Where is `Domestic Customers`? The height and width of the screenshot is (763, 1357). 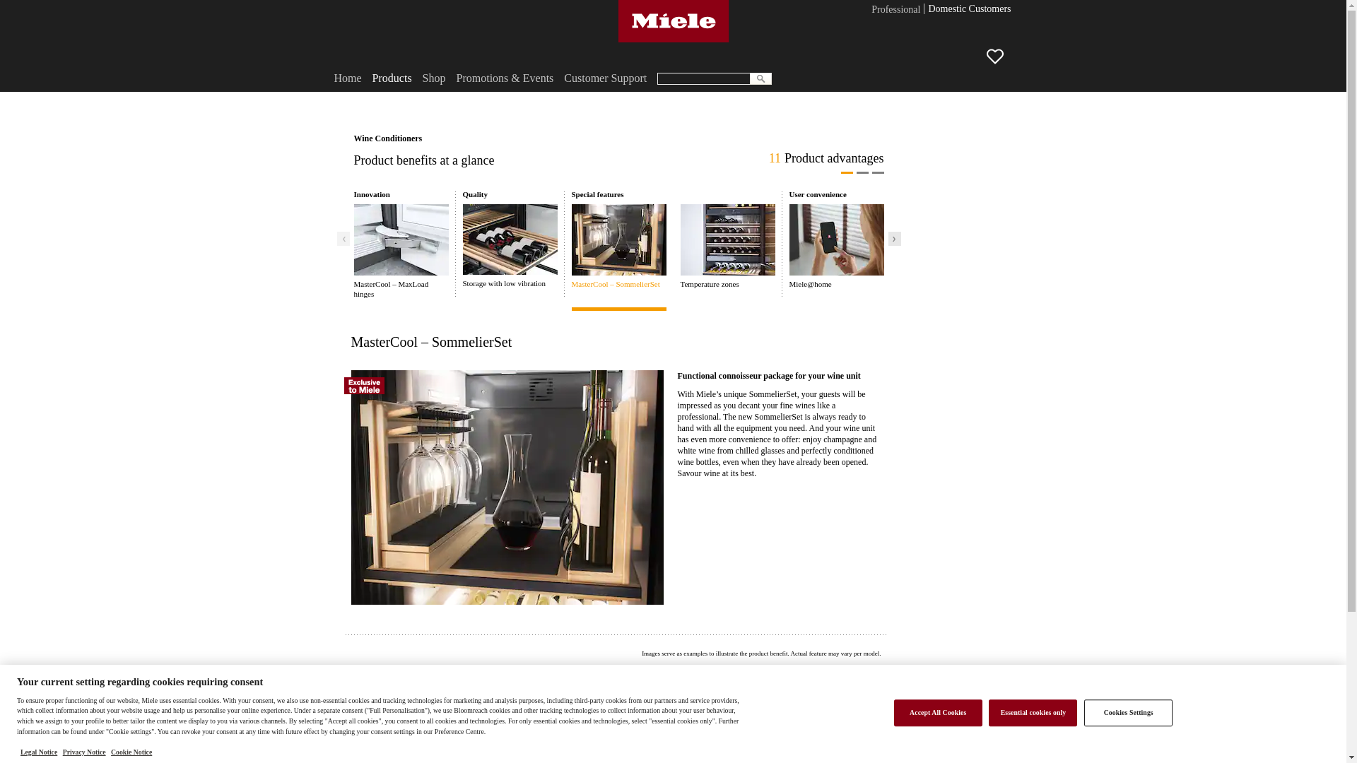 Domestic Customers is located at coordinates (970, 10).